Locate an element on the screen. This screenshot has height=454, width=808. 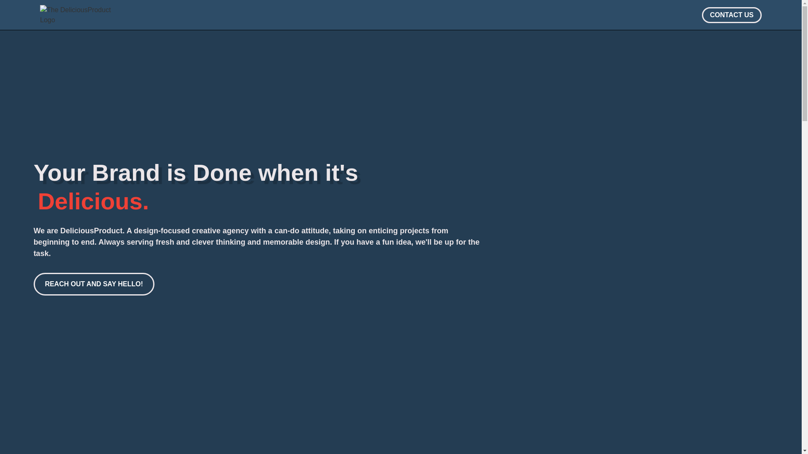
CONTACT US is located at coordinates (732, 15).